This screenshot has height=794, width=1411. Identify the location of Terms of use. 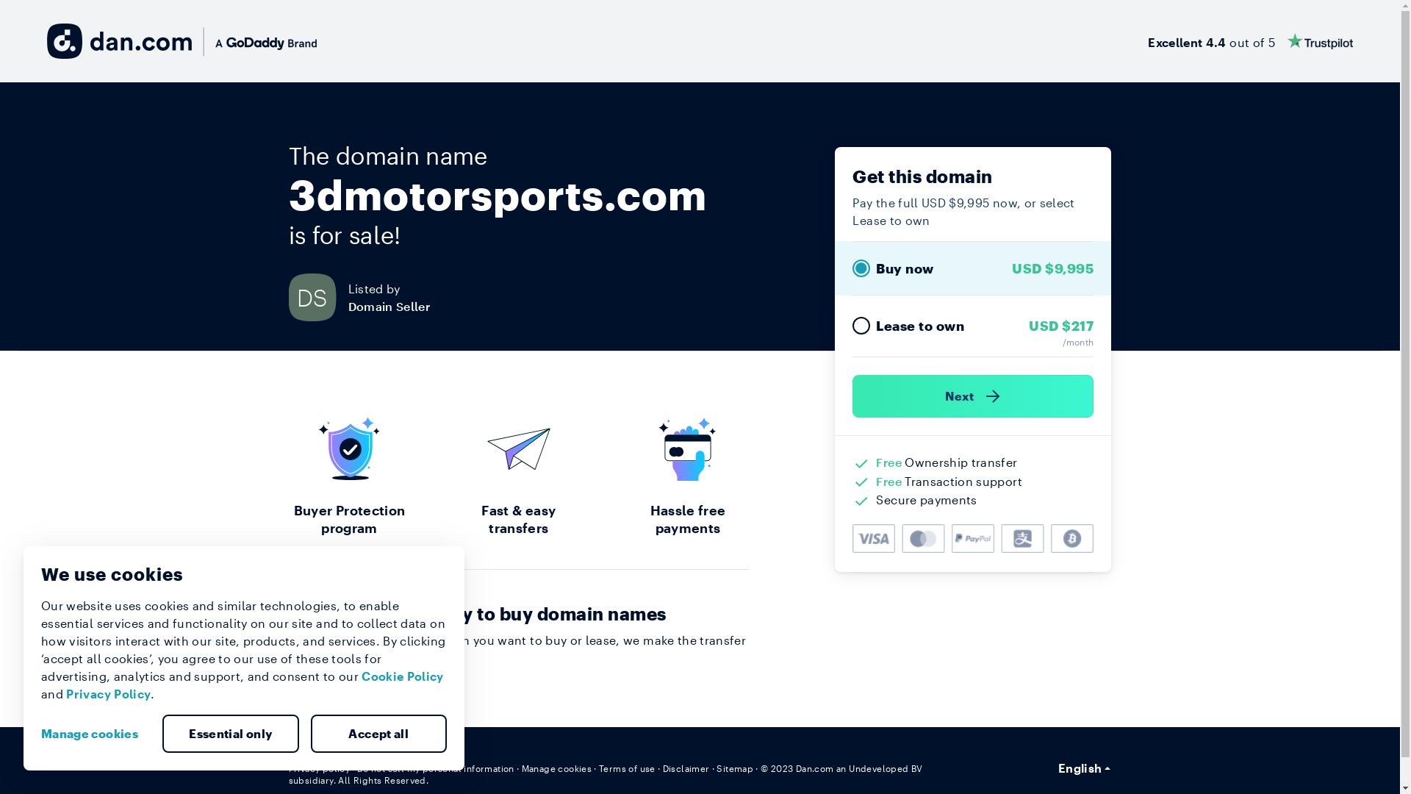
(628, 768).